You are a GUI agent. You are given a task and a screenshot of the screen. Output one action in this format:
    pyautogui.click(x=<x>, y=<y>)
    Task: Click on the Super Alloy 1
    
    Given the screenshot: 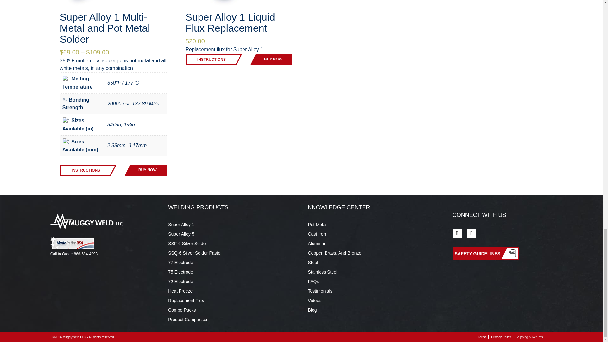 What is the action you would take?
    pyautogui.click(x=181, y=224)
    